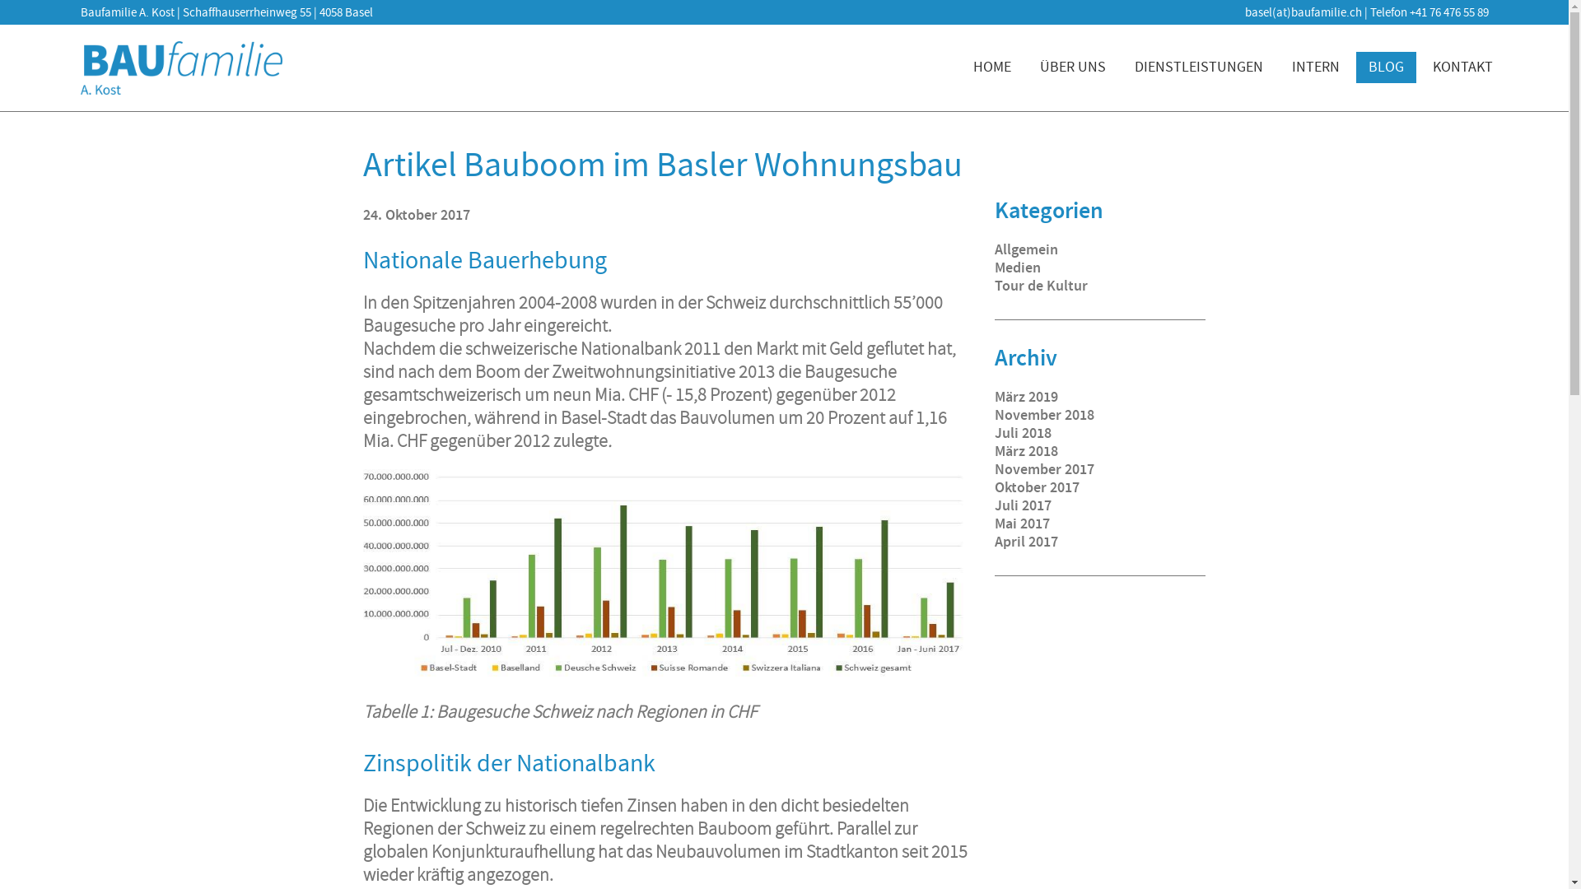  What do you see at coordinates (182, 67) in the screenshot?
I see `Baufamilie` at bounding box center [182, 67].